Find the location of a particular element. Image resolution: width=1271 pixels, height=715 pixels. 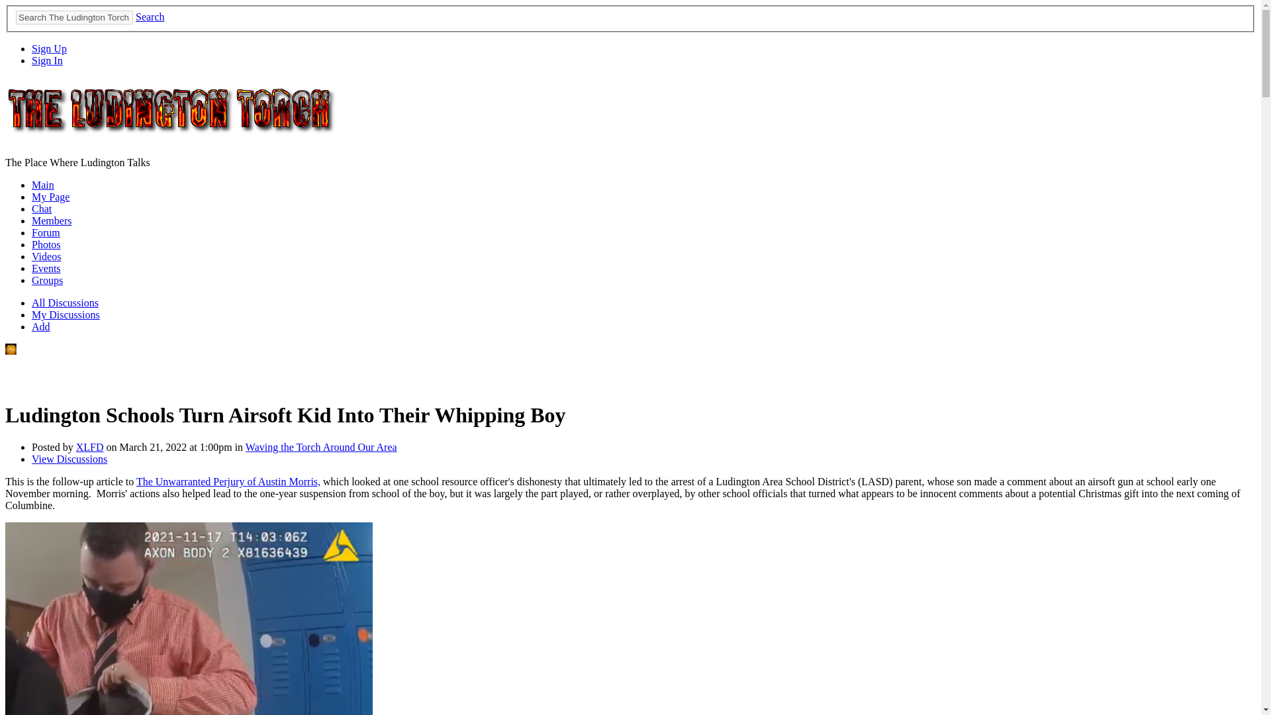

Sign Up is located at coordinates (49, 48).